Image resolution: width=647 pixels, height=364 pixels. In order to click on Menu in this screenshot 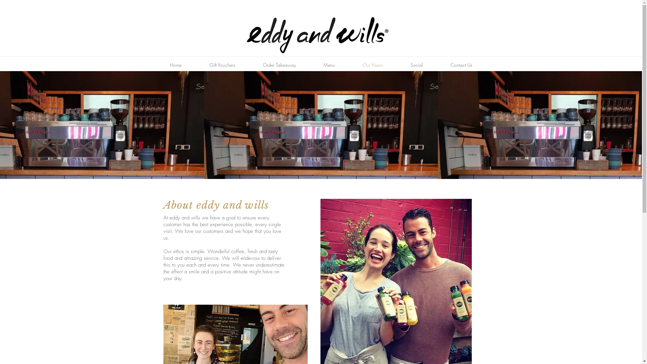, I will do `click(329, 65)`.